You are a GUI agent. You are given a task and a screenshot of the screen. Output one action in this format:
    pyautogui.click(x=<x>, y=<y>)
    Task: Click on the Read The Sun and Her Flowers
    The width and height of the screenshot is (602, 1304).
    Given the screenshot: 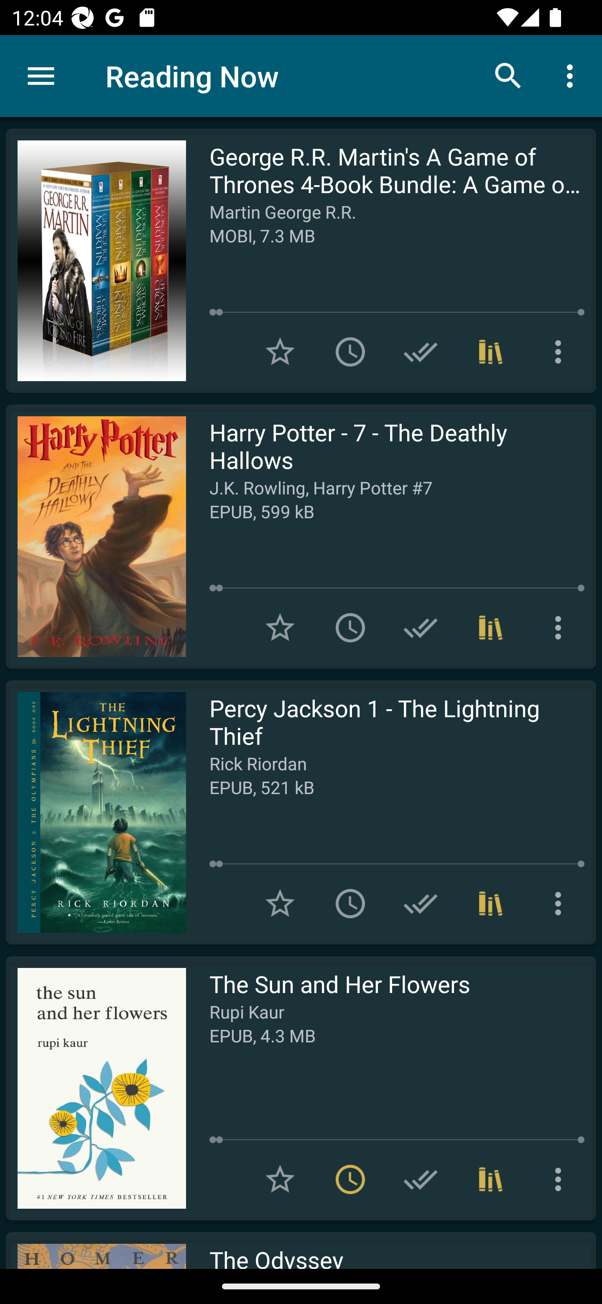 What is the action you would take?
    pyautogui.click(x=96, y=1088)
    